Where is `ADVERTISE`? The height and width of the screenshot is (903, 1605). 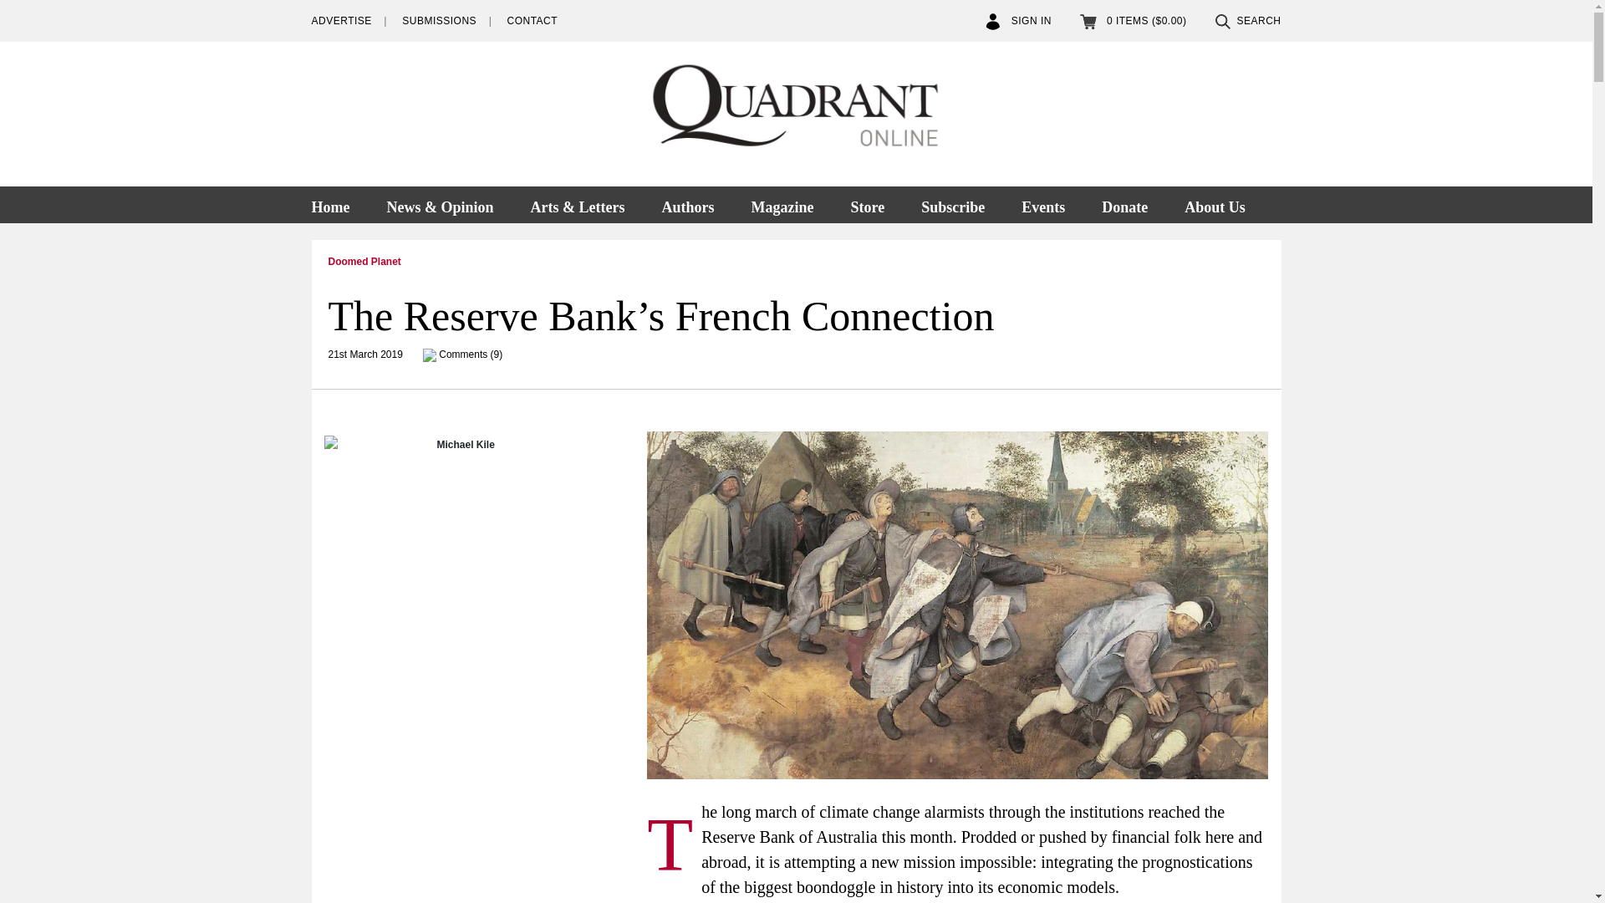 ADVERTISE is located at coordinates (341, 21).